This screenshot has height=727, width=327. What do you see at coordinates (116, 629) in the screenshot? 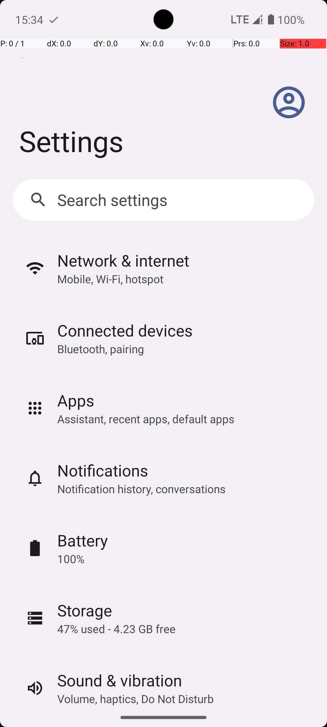
I see `47% used - 4.23 GB free` at bounding box center [116, 629].